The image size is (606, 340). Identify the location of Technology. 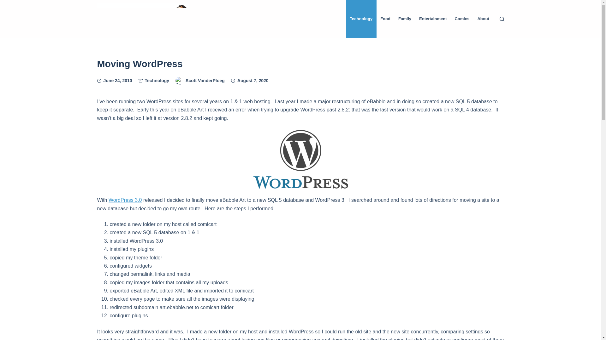
(157, 81).